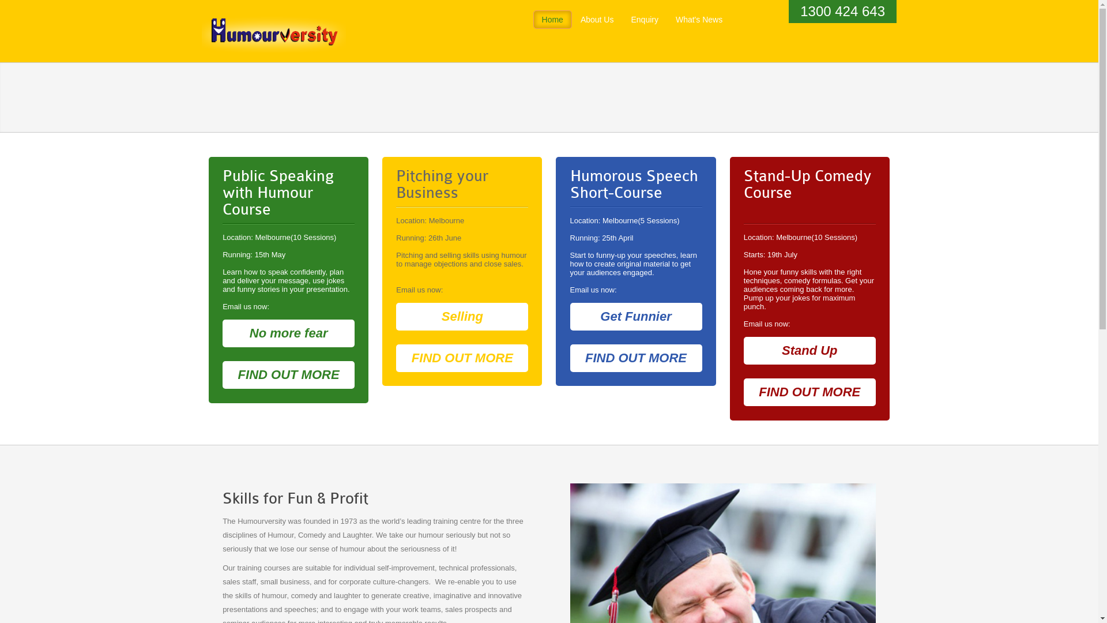 The image size is (1107, 623). What do you see at coordinates (637, 317) in the screenshot?
I see `Get Funnier` at bounding box center [637, 317].